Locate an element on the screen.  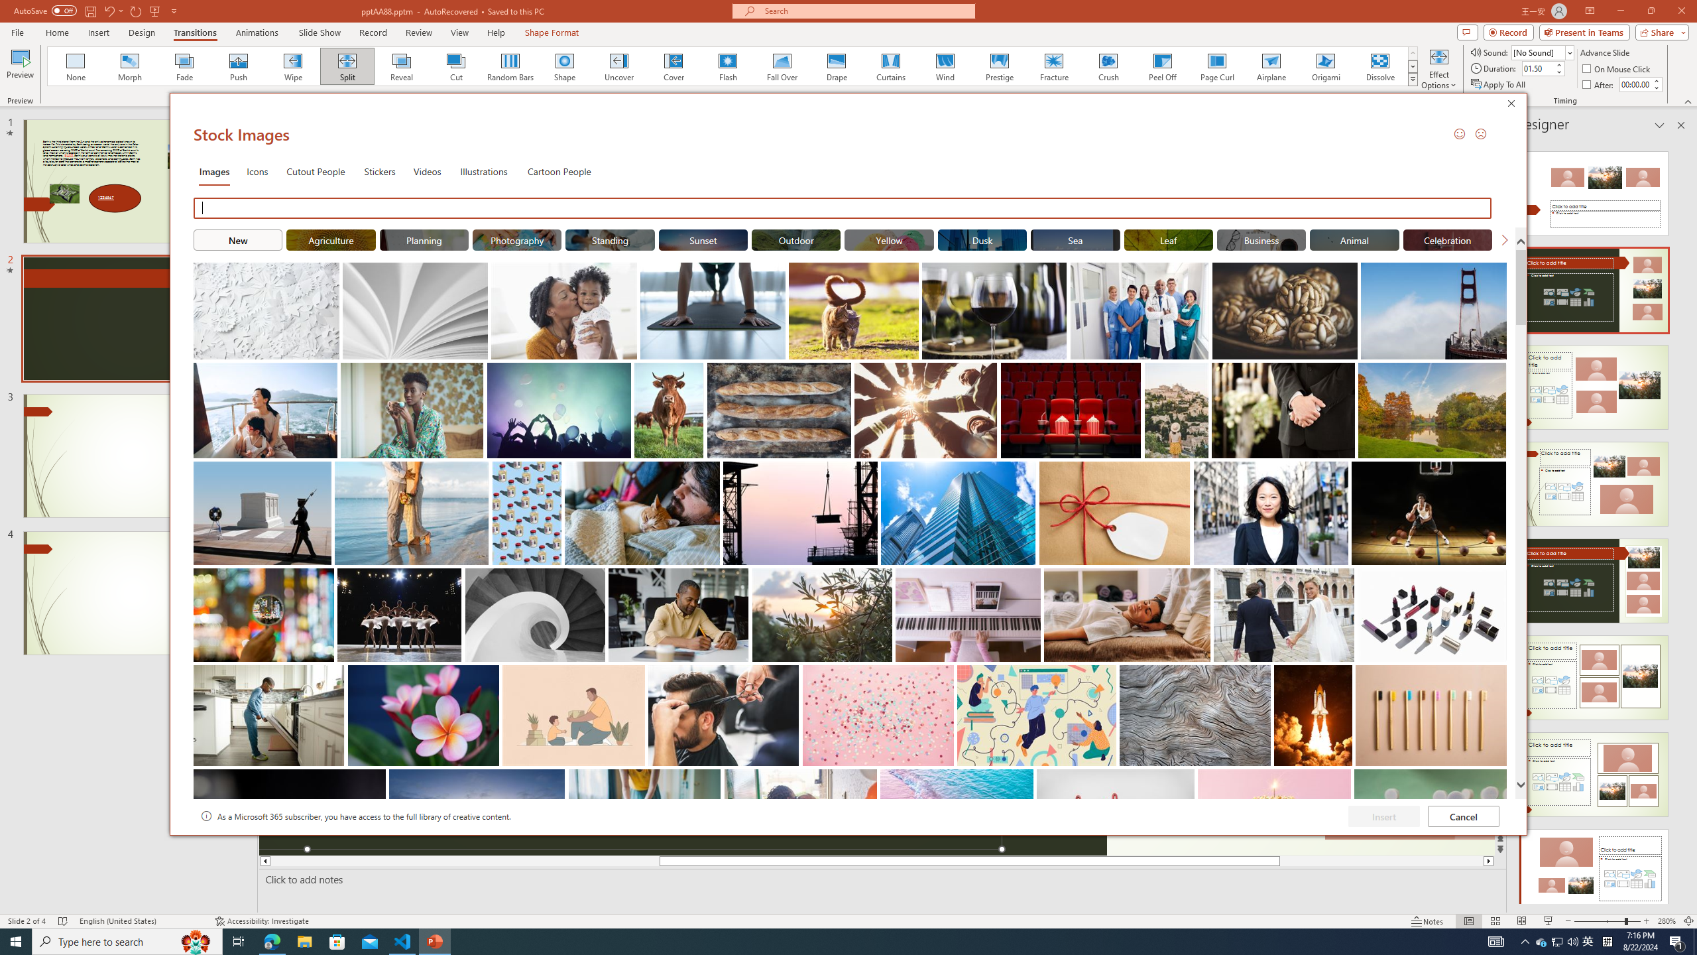
Thumbnail is located at coordinates (1497, 779).